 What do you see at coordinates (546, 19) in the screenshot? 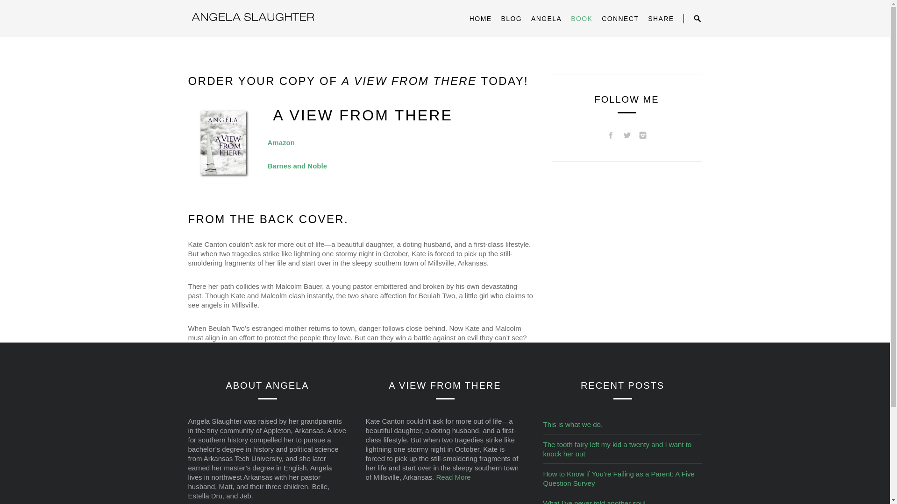
I see `ANGELA` at bounding box center [546, 19].